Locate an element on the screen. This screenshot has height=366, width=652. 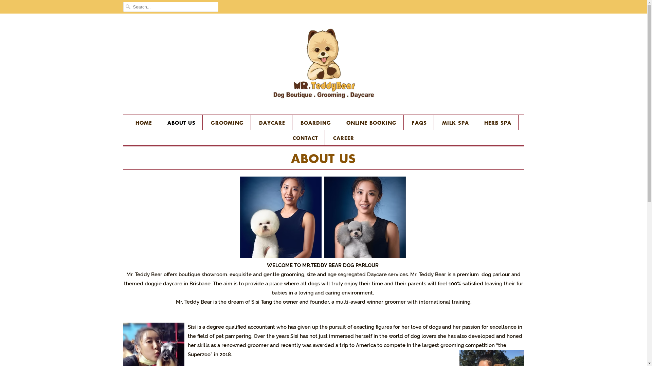
DAYCARE is located at coordinates (272, 123).